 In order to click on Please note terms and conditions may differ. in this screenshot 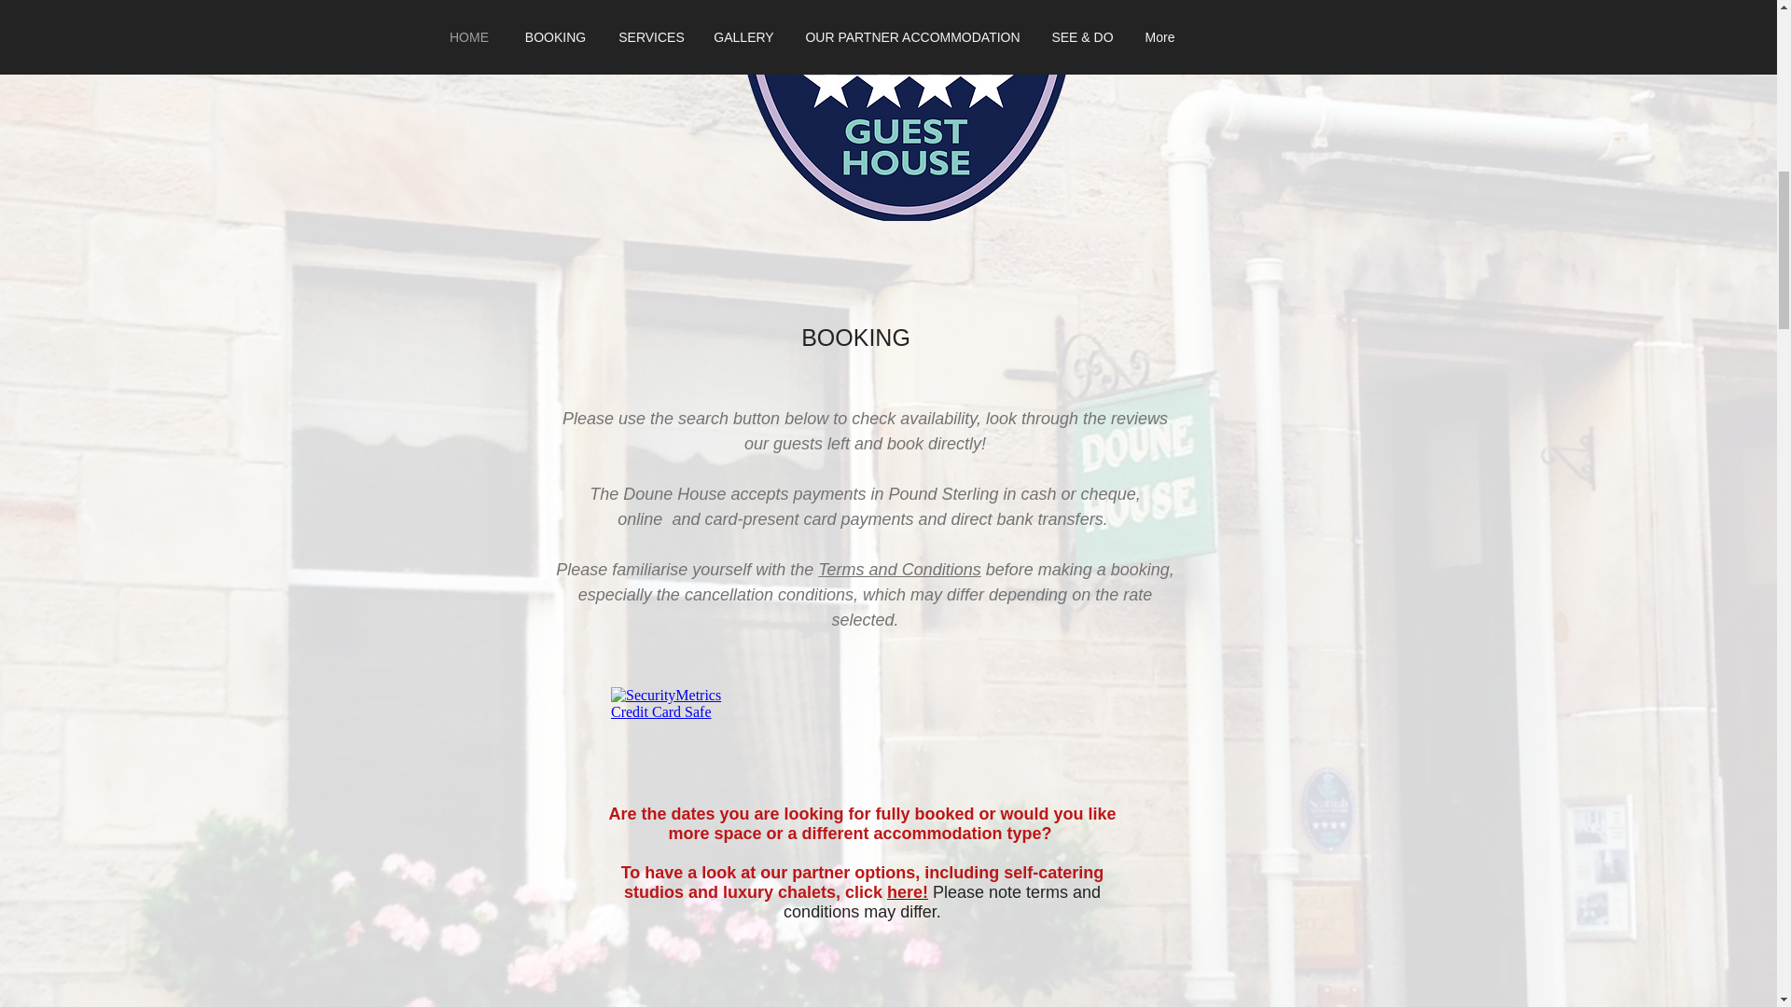, I will do `click(942, 903)`.